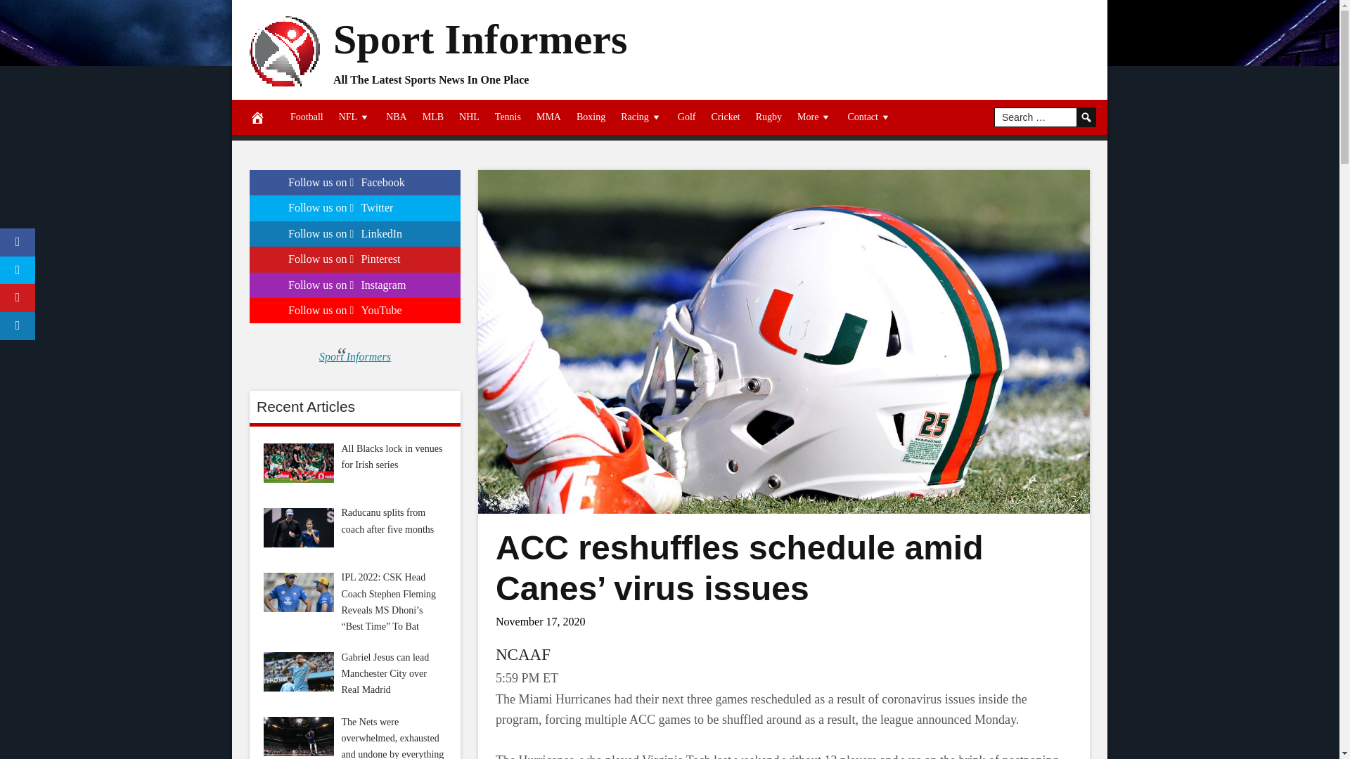 This screenshot has height=759, width=1350. Describe the element at coordinates (469, 117) in the screenshot. I see `NHL` at that location.